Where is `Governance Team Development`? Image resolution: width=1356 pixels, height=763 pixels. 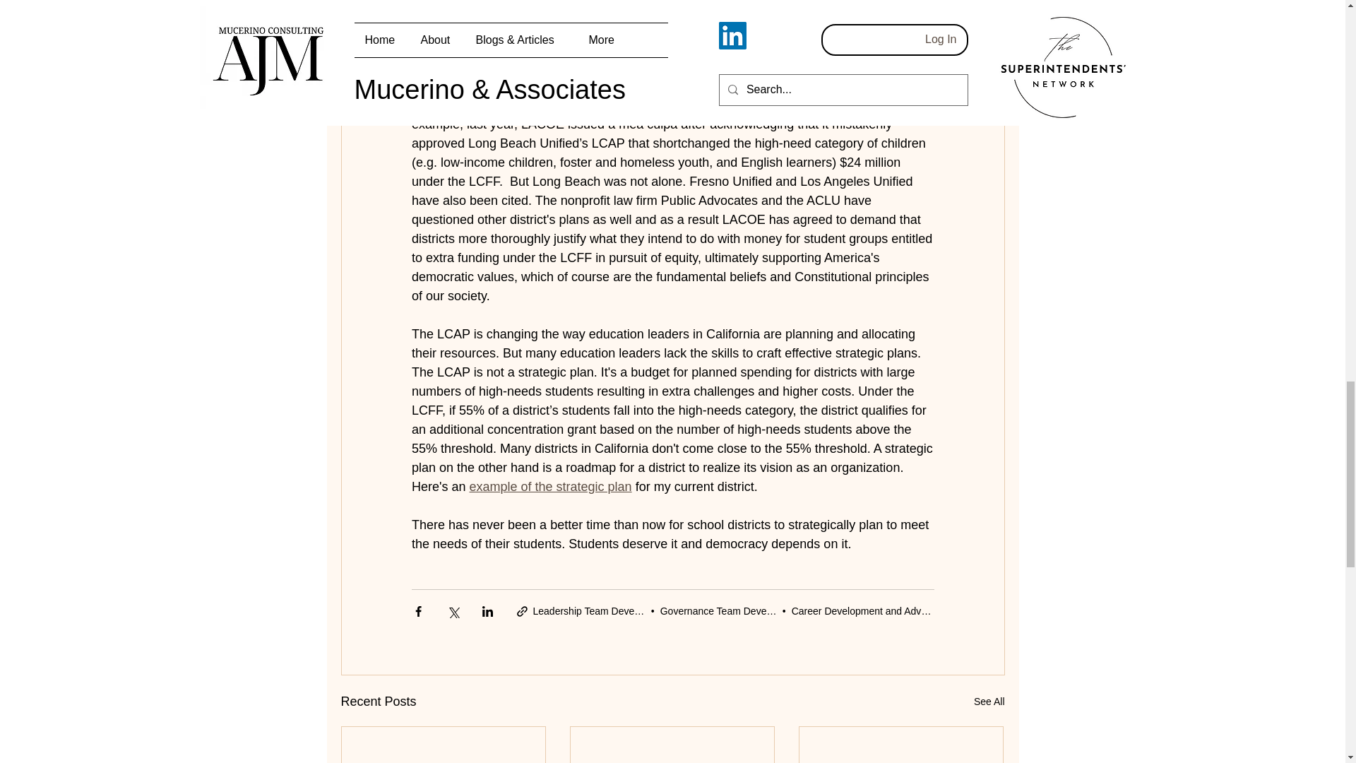
Governance Team Development is located at coordinates (732, 610).